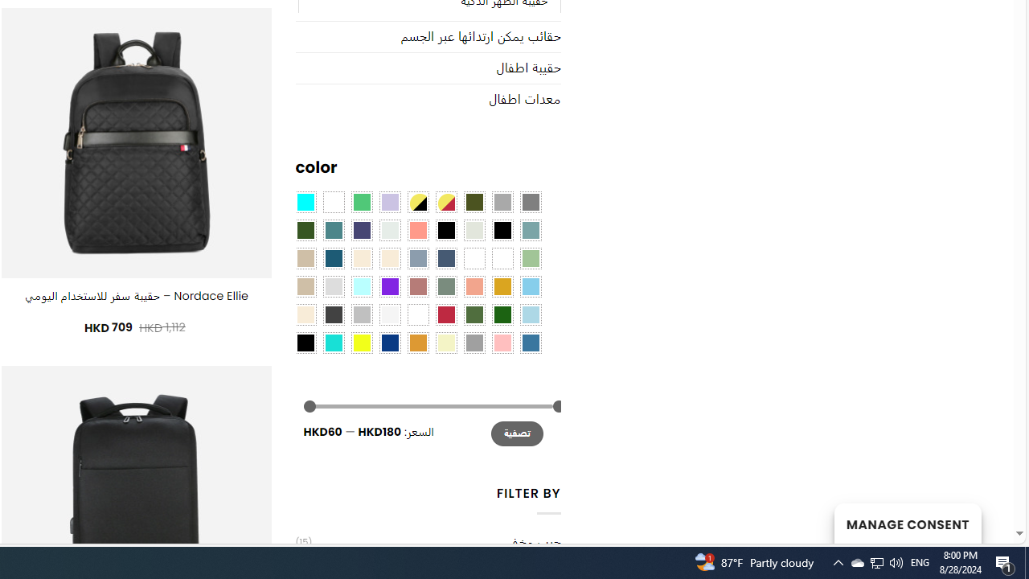 The width and height of the screenshot is (1029, 579). What do you see at coordinates (389, 285) in the screenshot?
I see `Purple` at bounding box center [389, 285].